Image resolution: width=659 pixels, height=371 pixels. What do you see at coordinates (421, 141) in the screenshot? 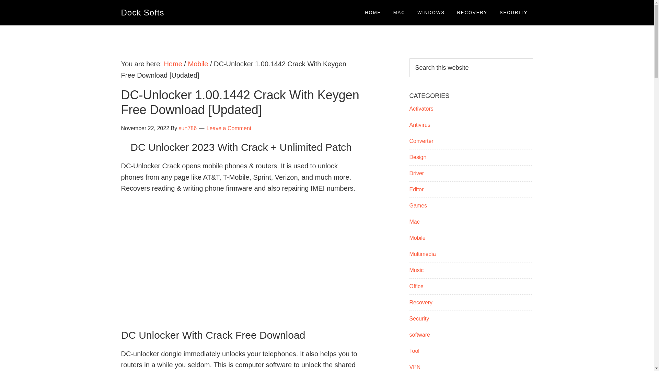
I see `Converter` at bounding box center [421, 141].